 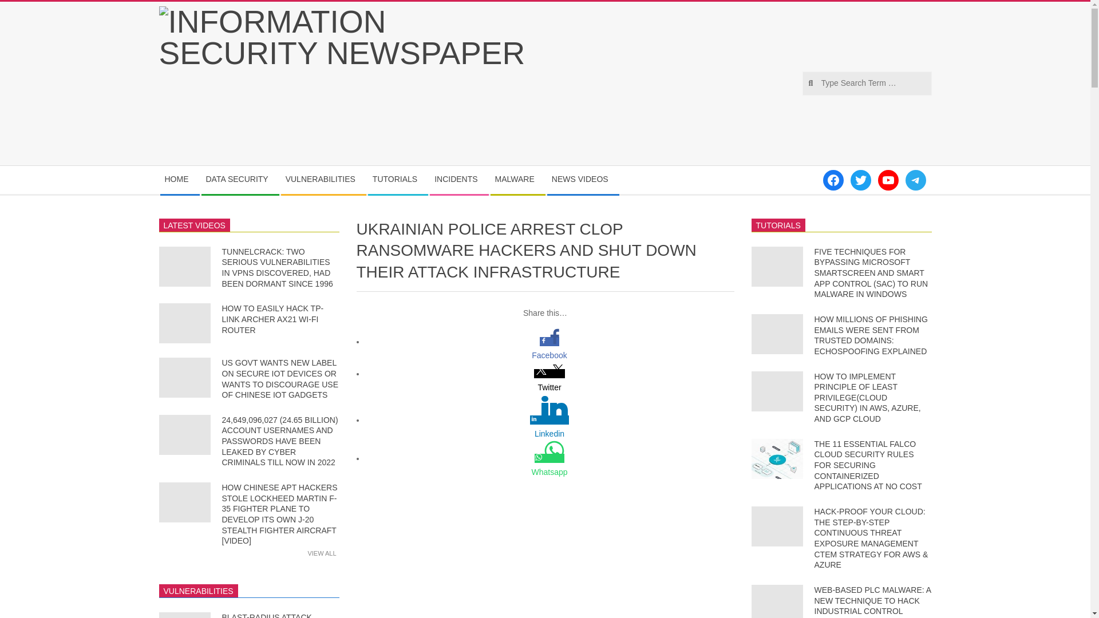 What do you see at coordinates (549, 472) in the screenshot?
I see `Whatsapp` at bounding box center [549, 472].